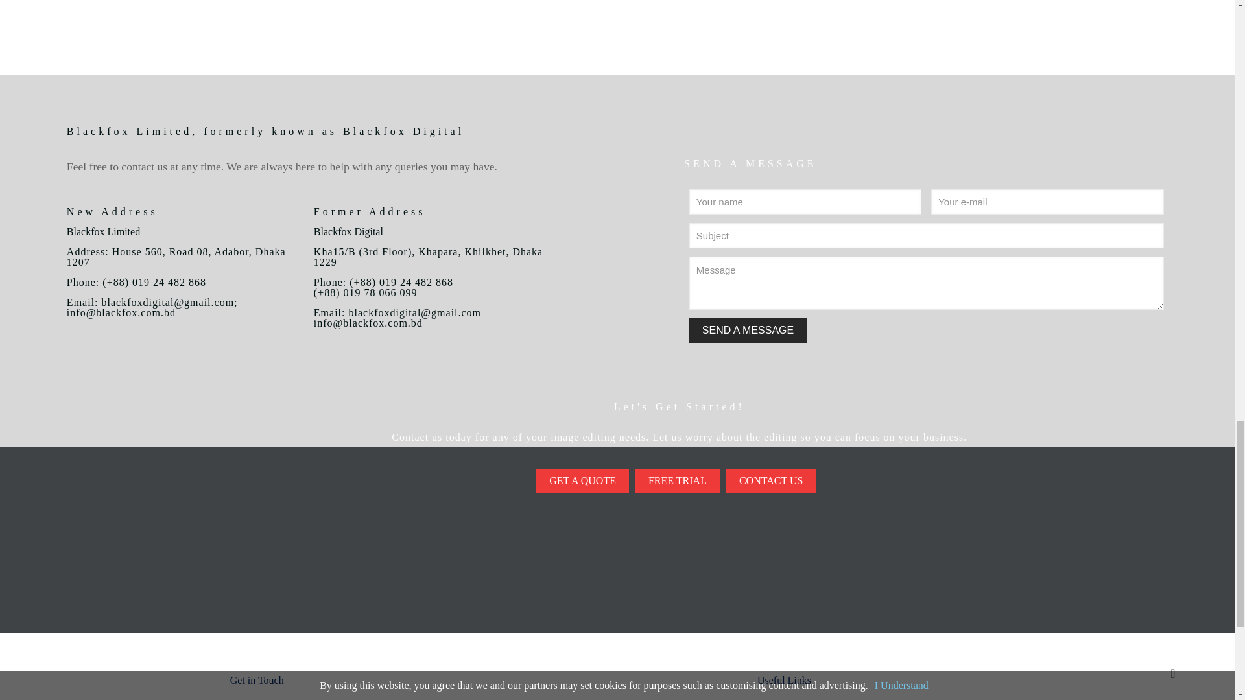 The image size is (1245, 700). I want to click on SEND A MESSAGE, so click(748, 331).